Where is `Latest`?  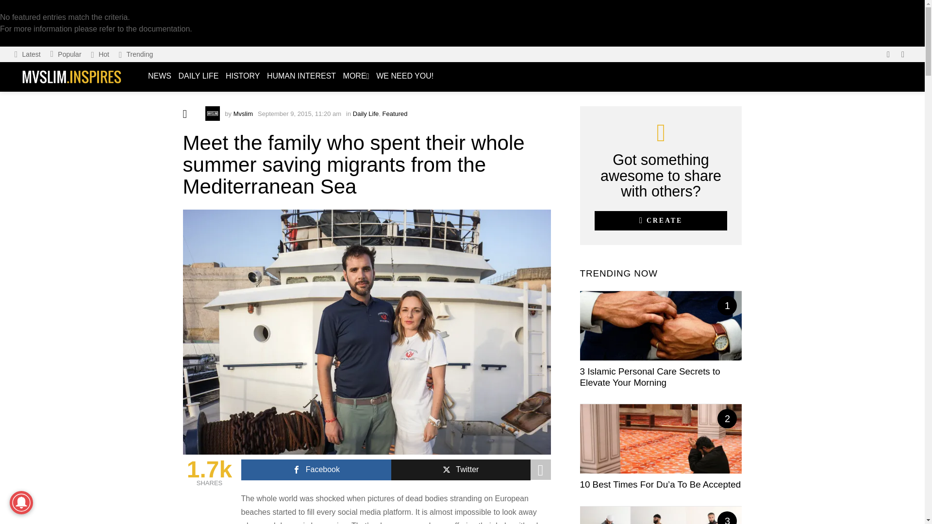
Latest is located at coordinates (27, 54).